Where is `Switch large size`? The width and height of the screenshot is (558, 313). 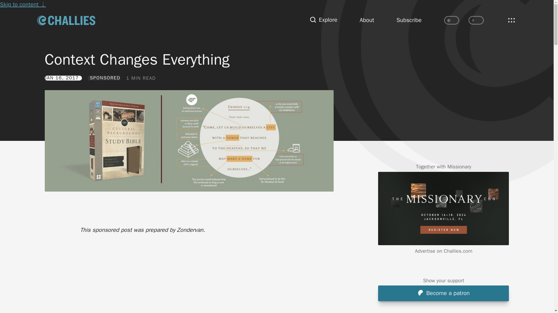 Switch large size is located at coordinates (476, 20).